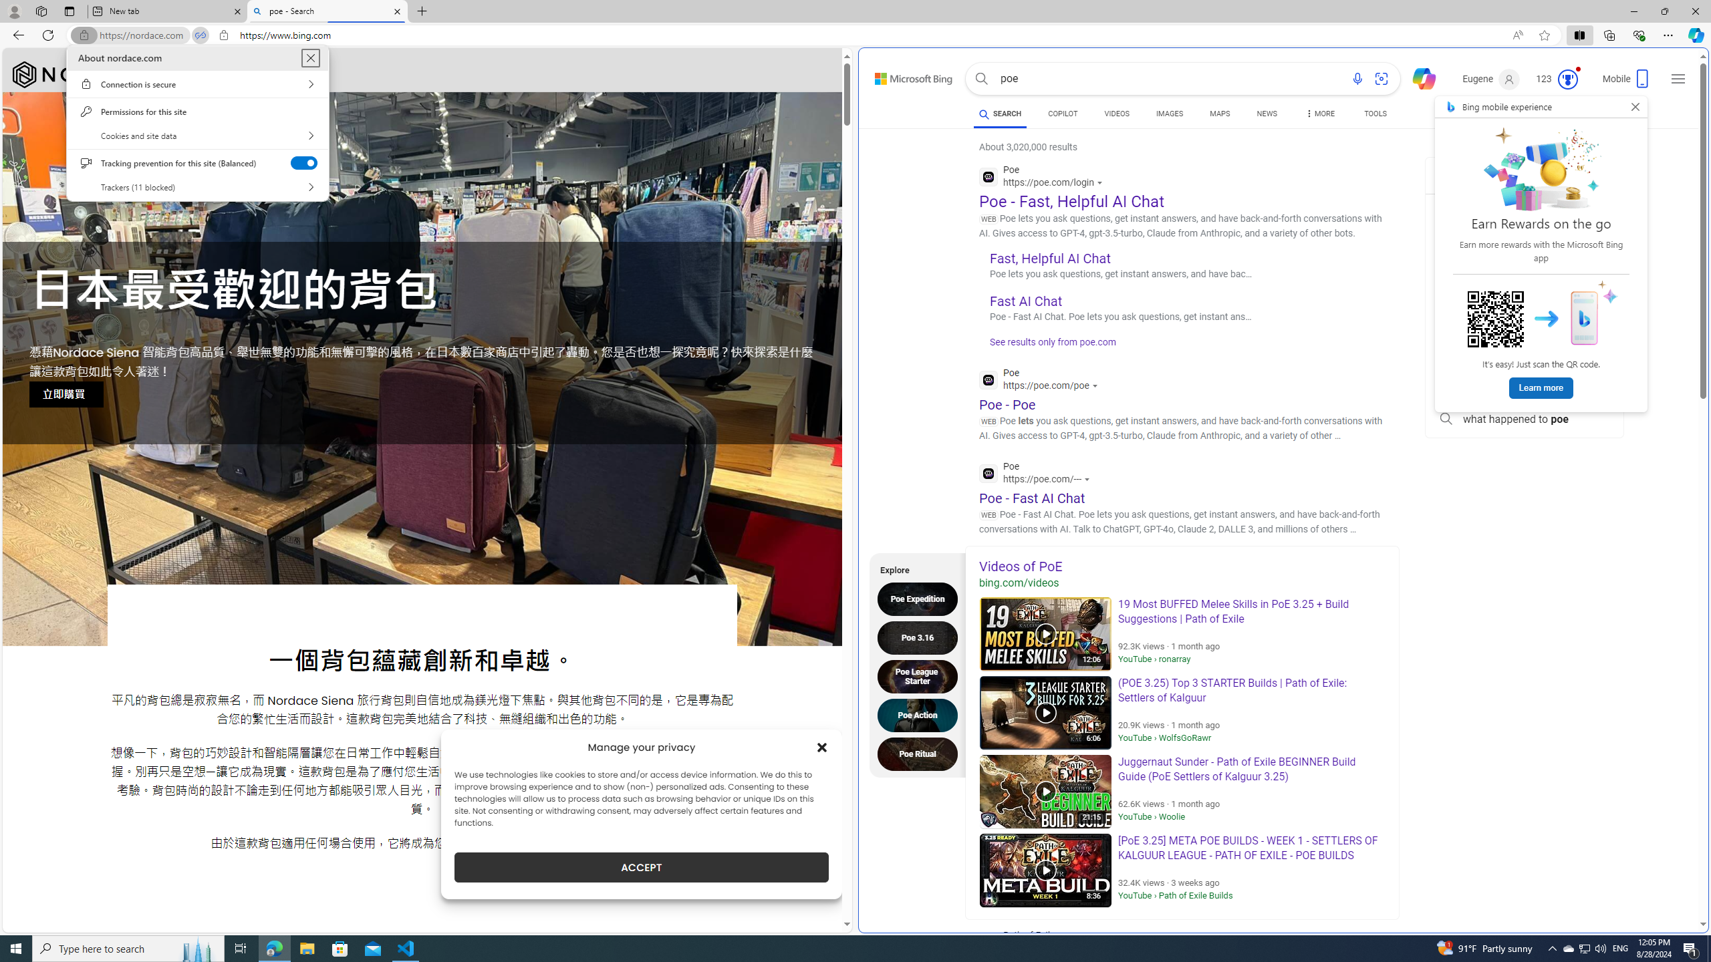  Describe the element at coordinates (1709, 949) in the screenshot. I see `Show desktop` at that location.